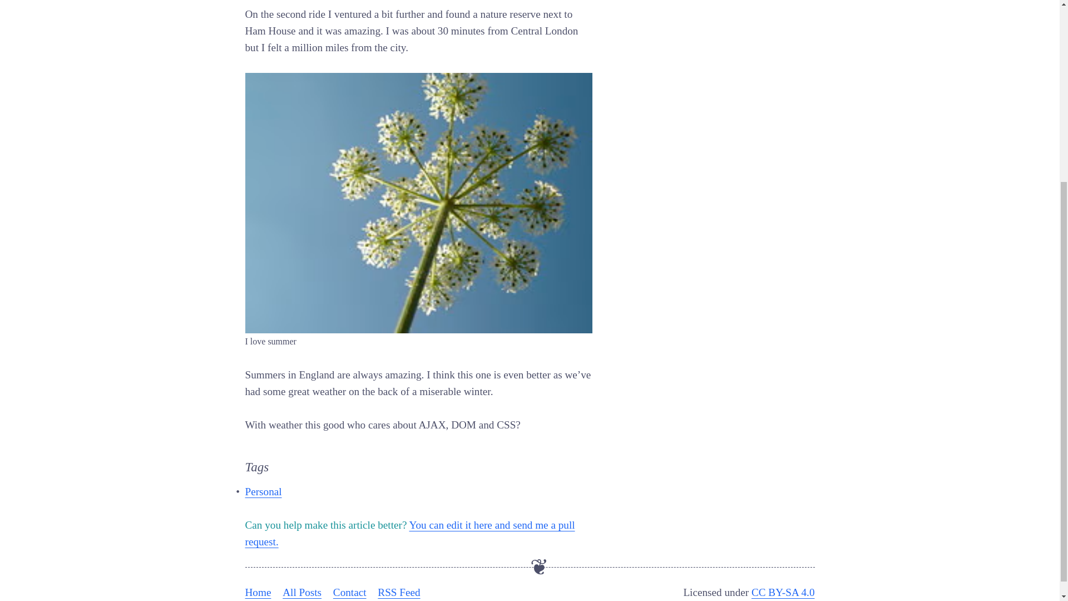  I want to click on You can edit it here and send me a pull request., so click(409, 533).